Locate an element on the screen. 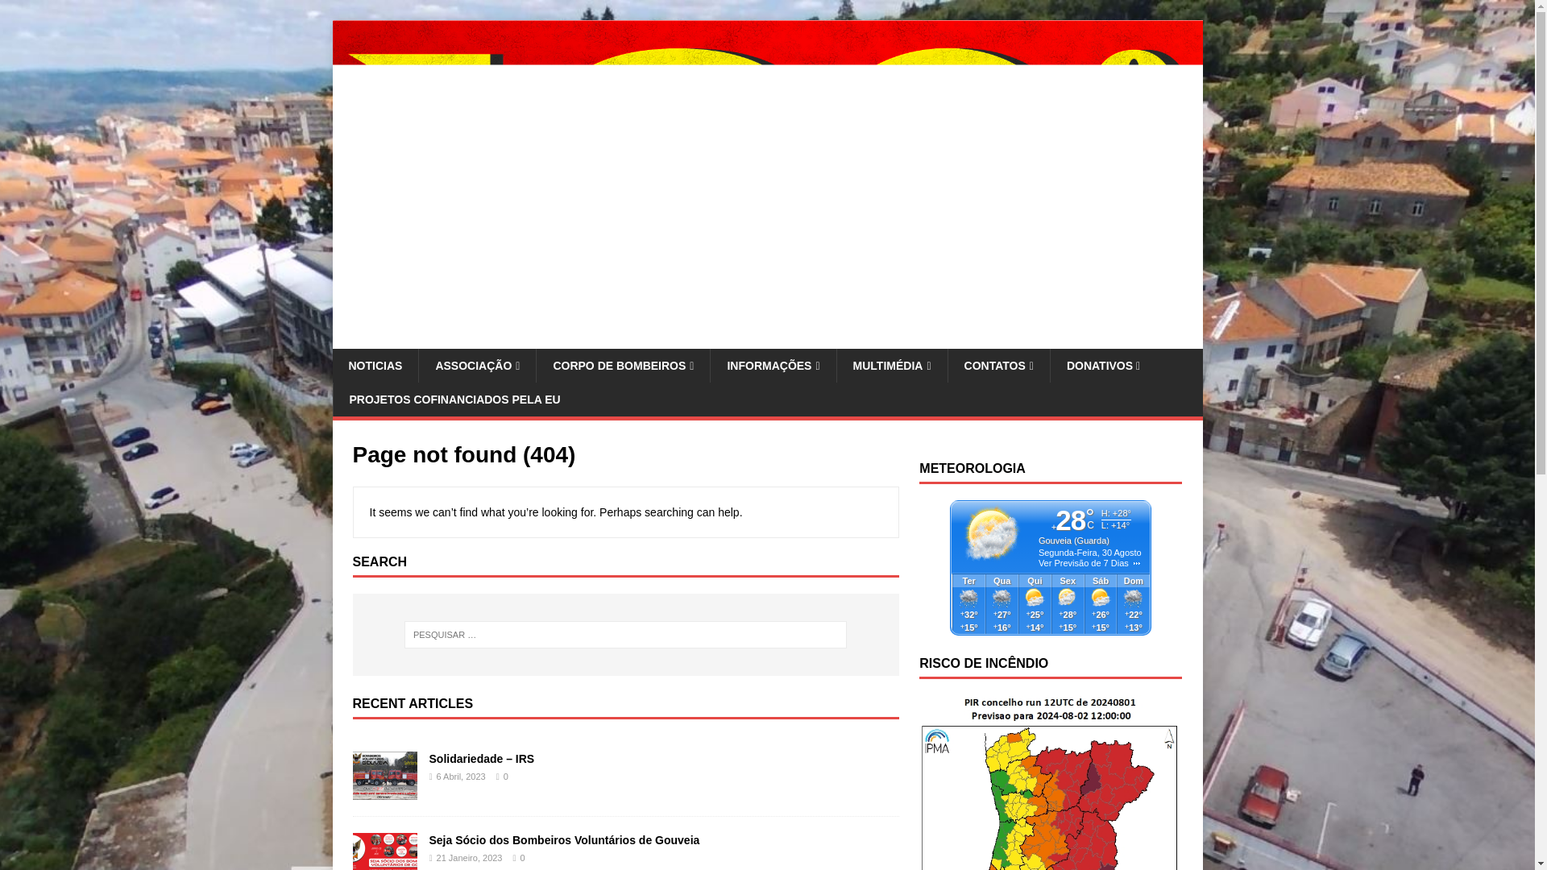 The width and height of the screenshot is (1547, 870). Bombeiros de Gouveia is located at coordinates (767, 338).